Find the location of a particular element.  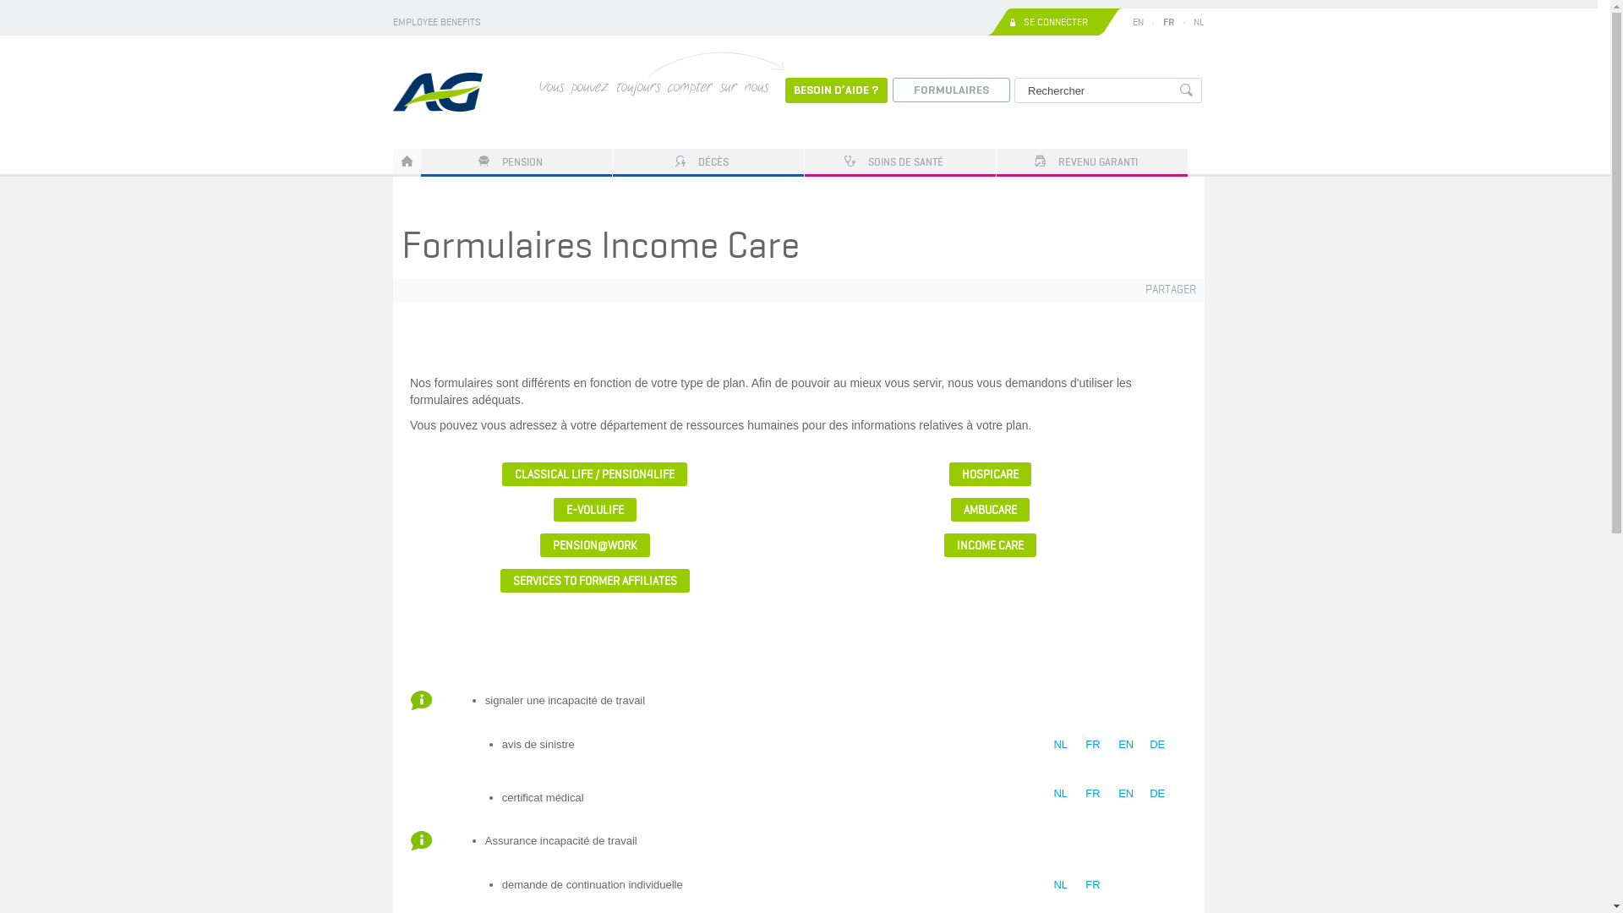

FR is located at coordinates (1092, 744).